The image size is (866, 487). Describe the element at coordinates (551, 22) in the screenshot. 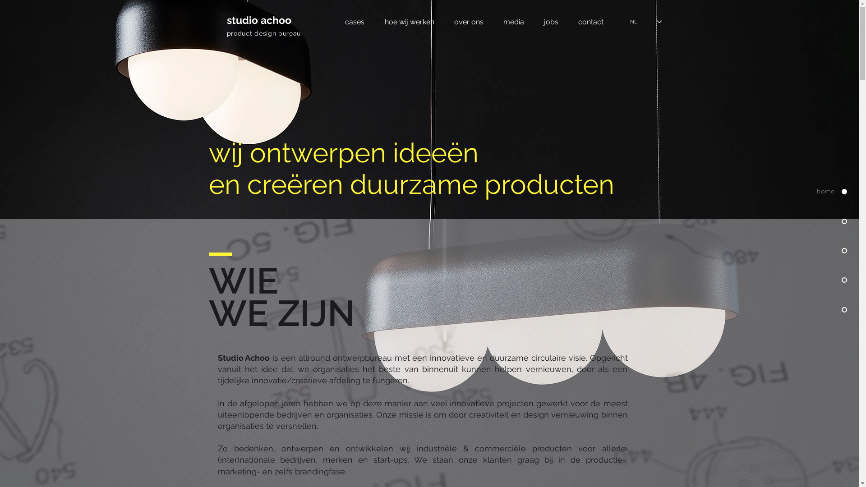

I see `jobs` at that location.